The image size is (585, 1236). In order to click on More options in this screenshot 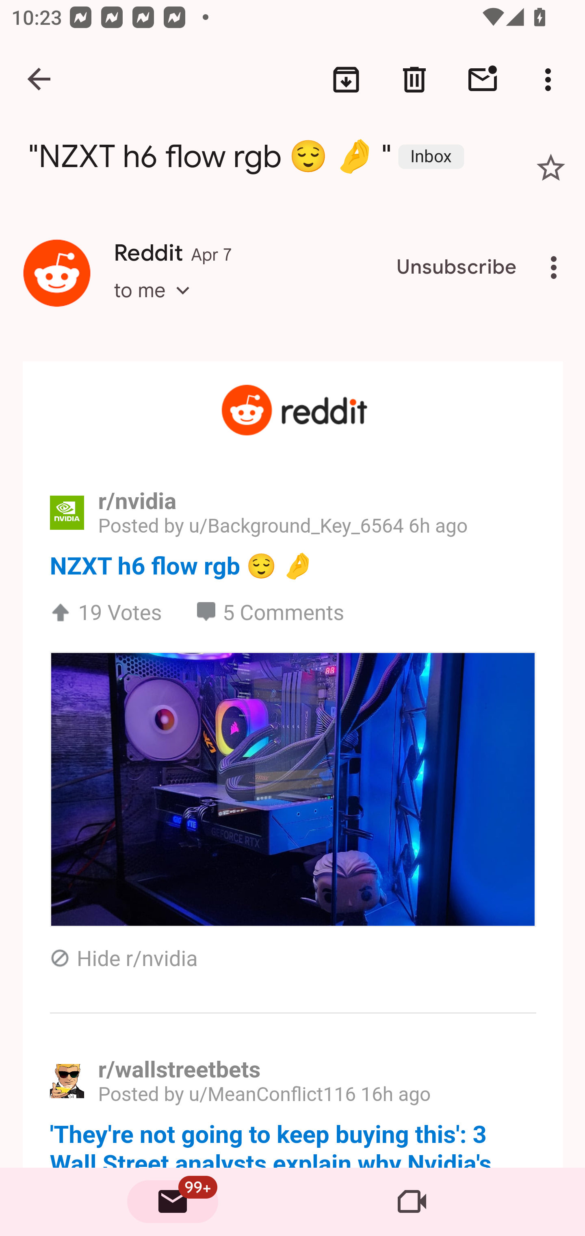, I will do `click(557, 268)`.